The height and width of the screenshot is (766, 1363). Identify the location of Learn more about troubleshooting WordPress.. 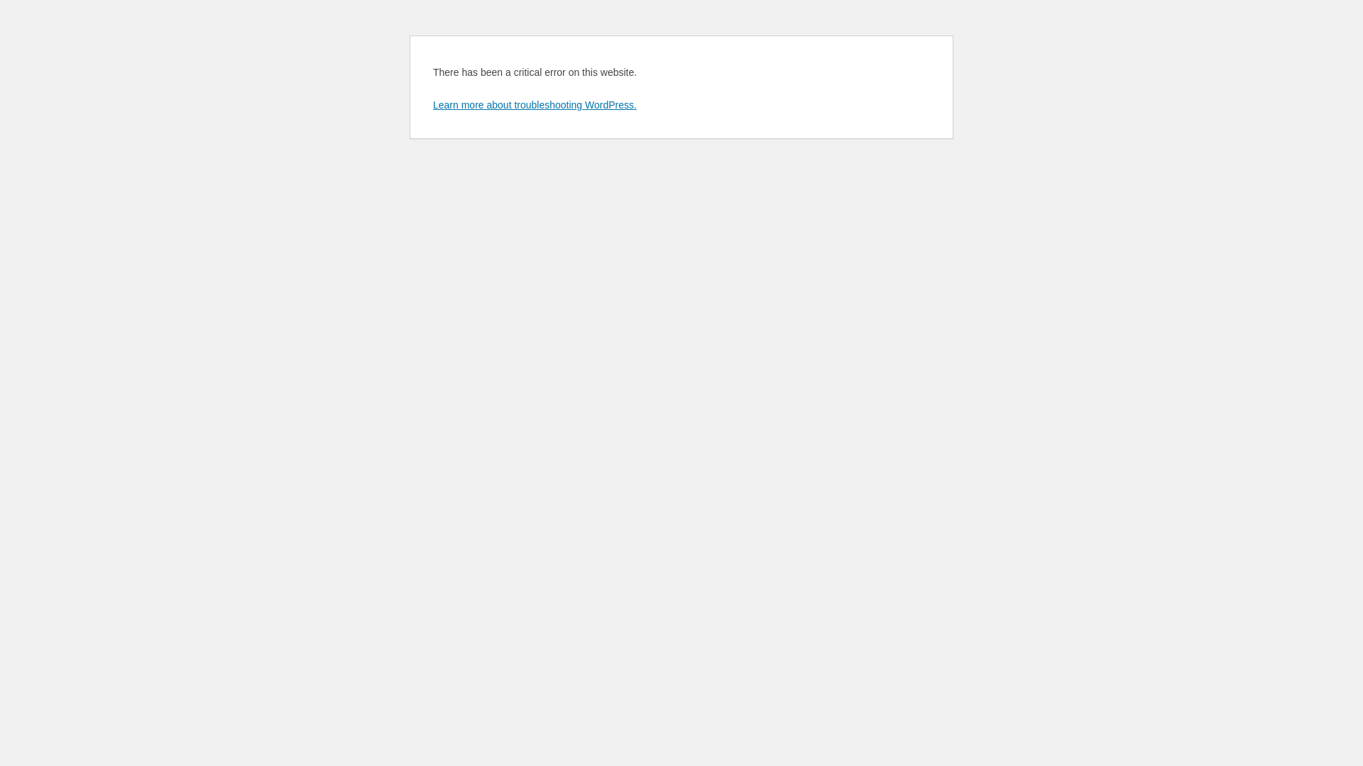
(535, 105).